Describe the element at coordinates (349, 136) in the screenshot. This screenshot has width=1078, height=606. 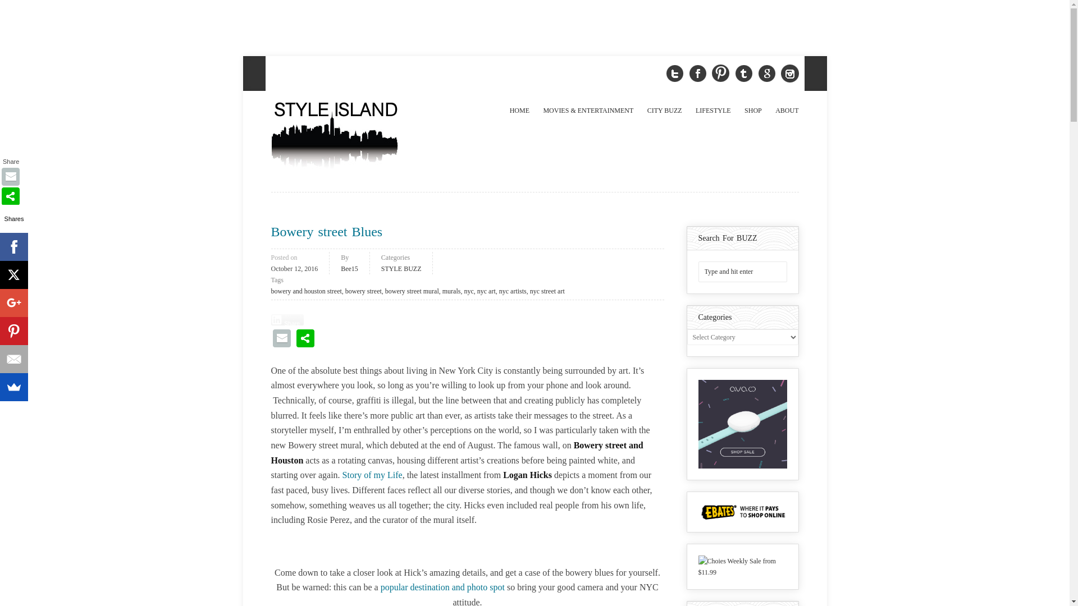
I see `Style Island` at that location.